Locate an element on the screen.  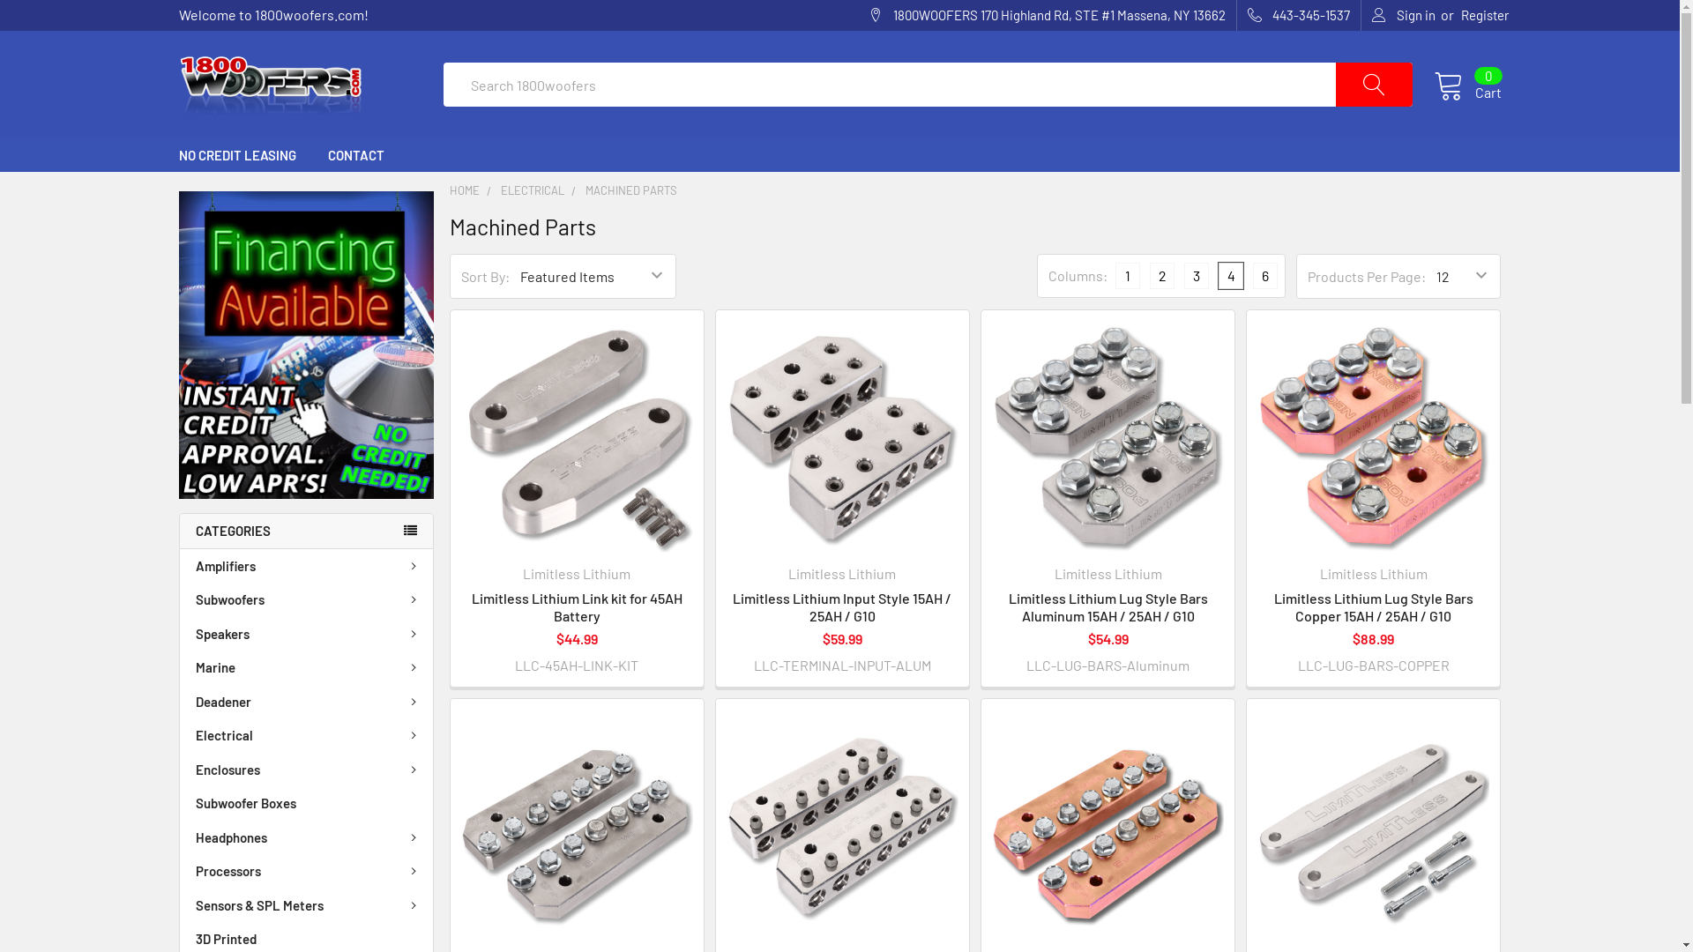
Deadener is located at coordinates (307, 702).